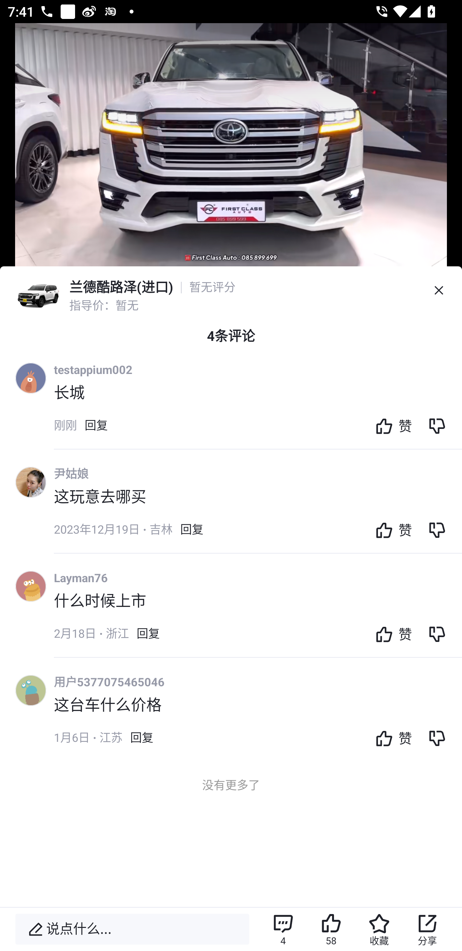 The width and height of the screenshot is (462, 951). I want to click on 尹姑娘 这玩意去哪买 2023年12月19日 < >吉林 回复 赞, so click(258, 509).